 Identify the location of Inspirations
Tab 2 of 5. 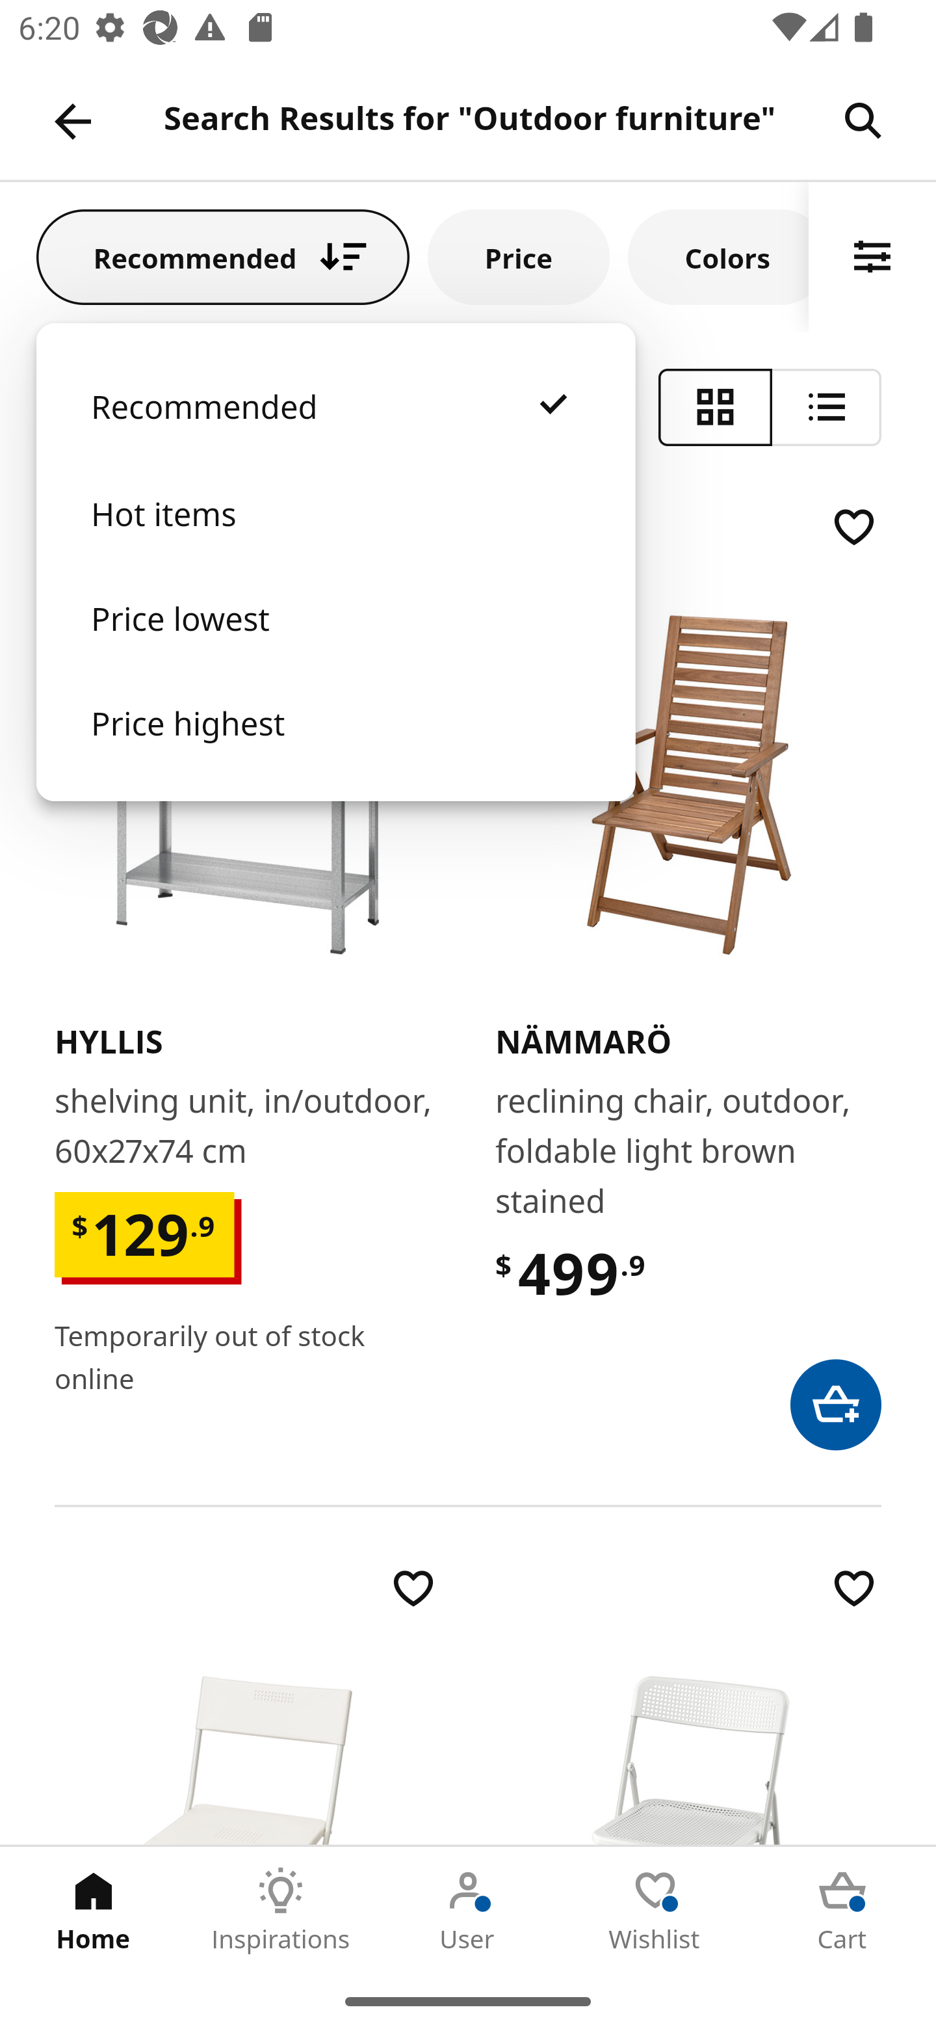
(281, 1910).